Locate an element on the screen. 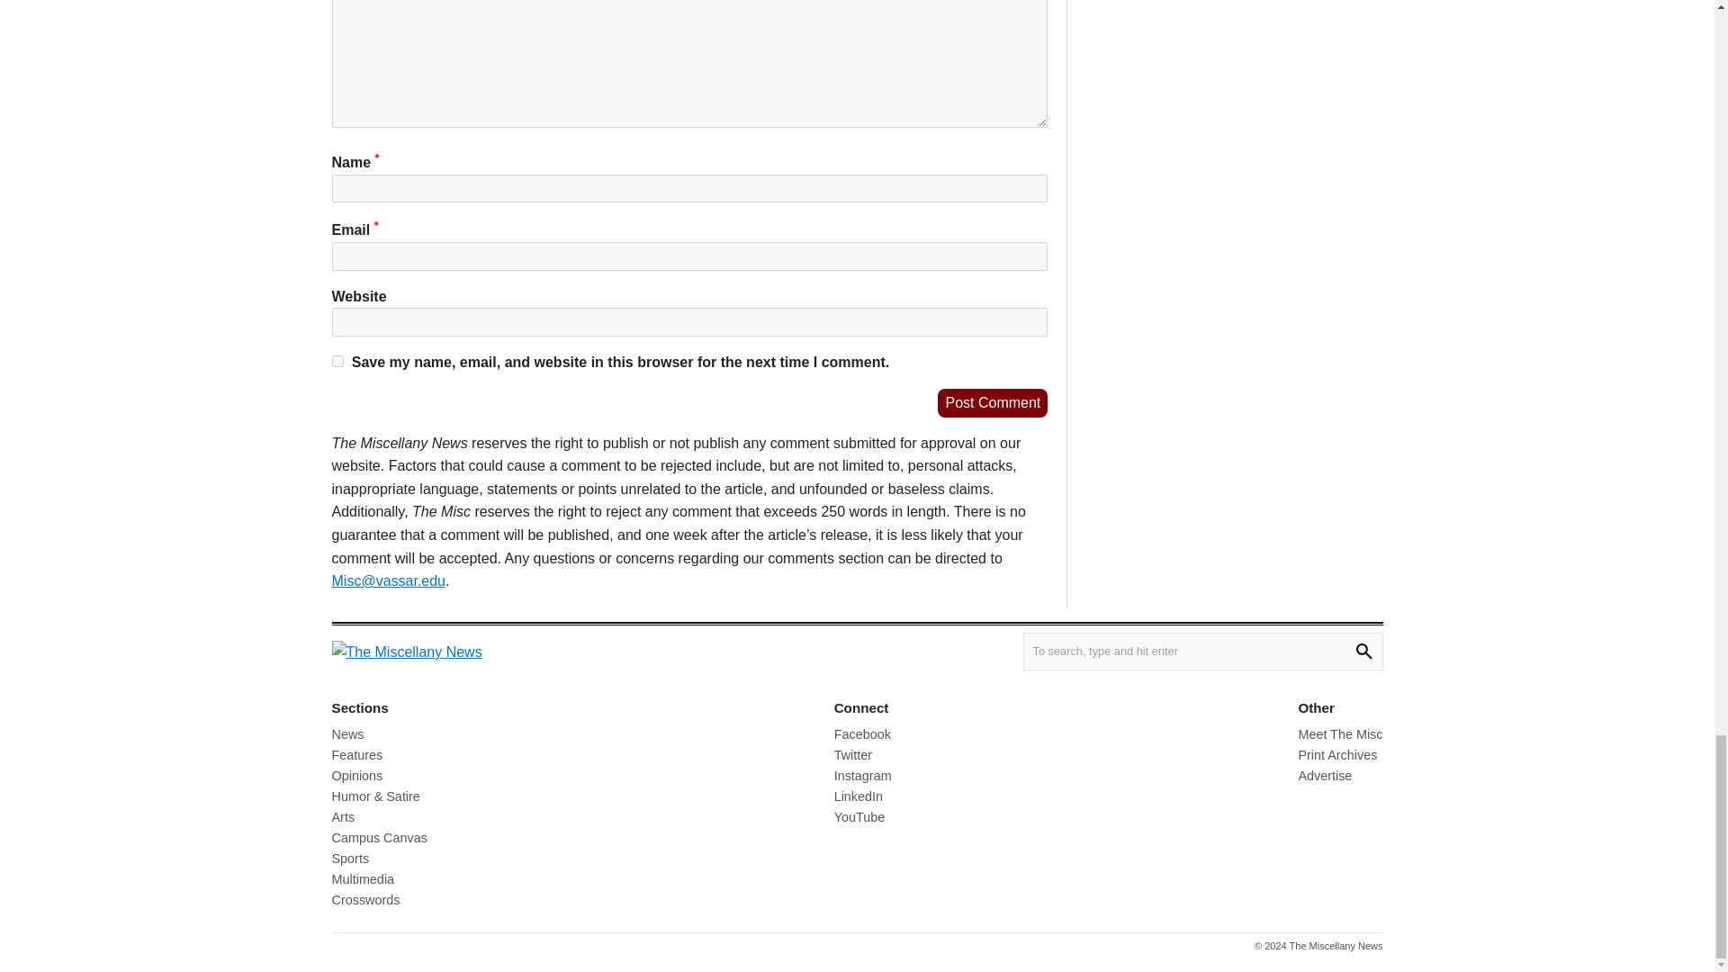 This screenshot has height=972, width=1728. yes is located at coordinates (337, 362).